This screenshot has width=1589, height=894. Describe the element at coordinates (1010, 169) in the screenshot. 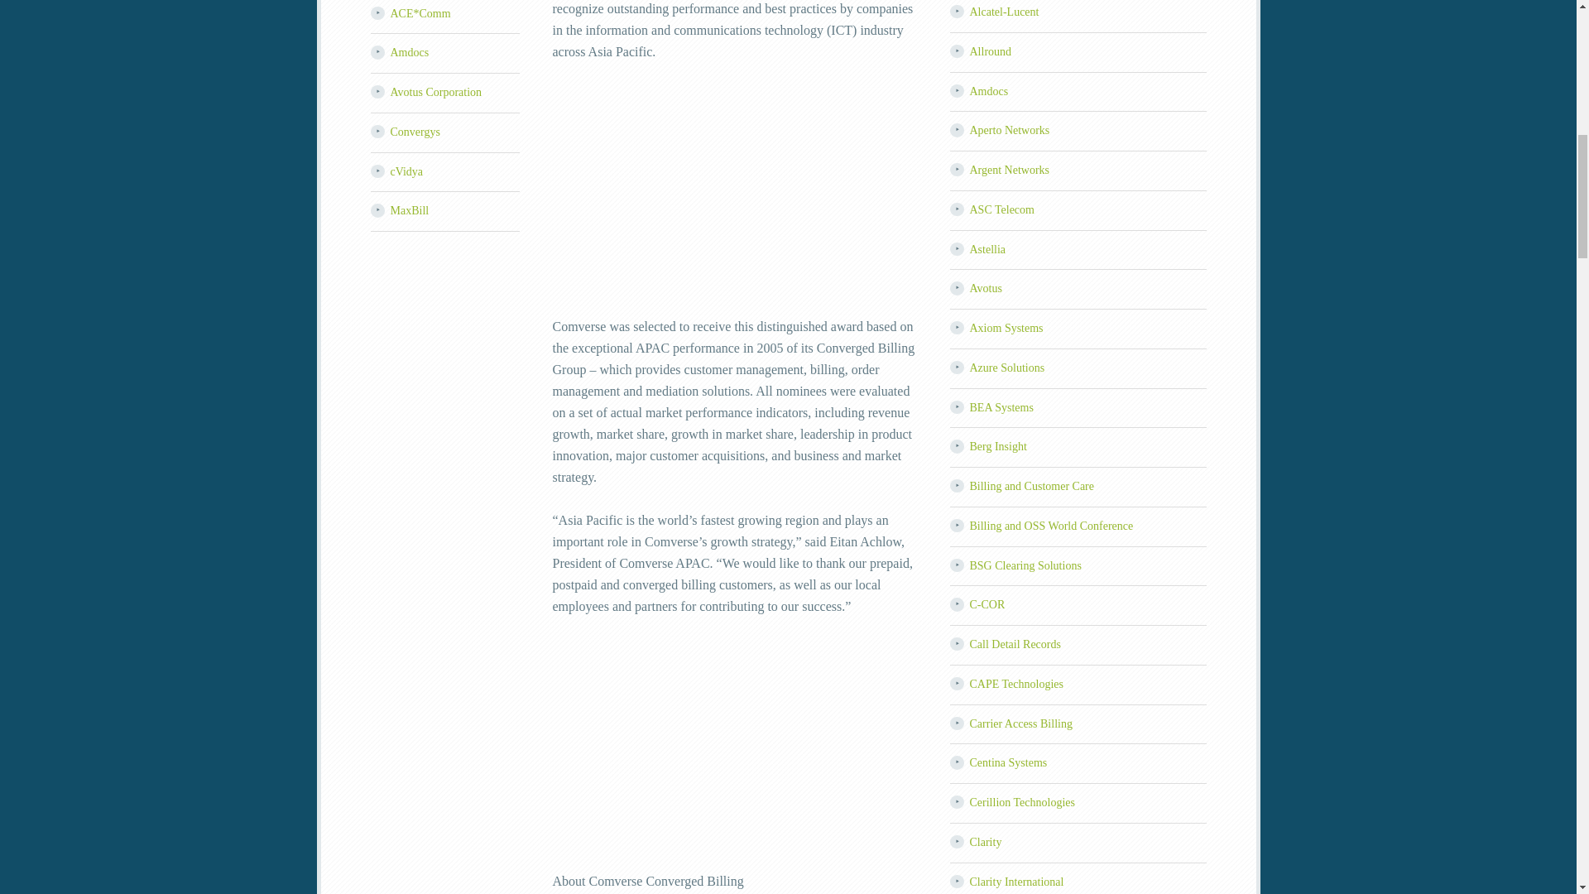

I see `Argent Networks` at that location.